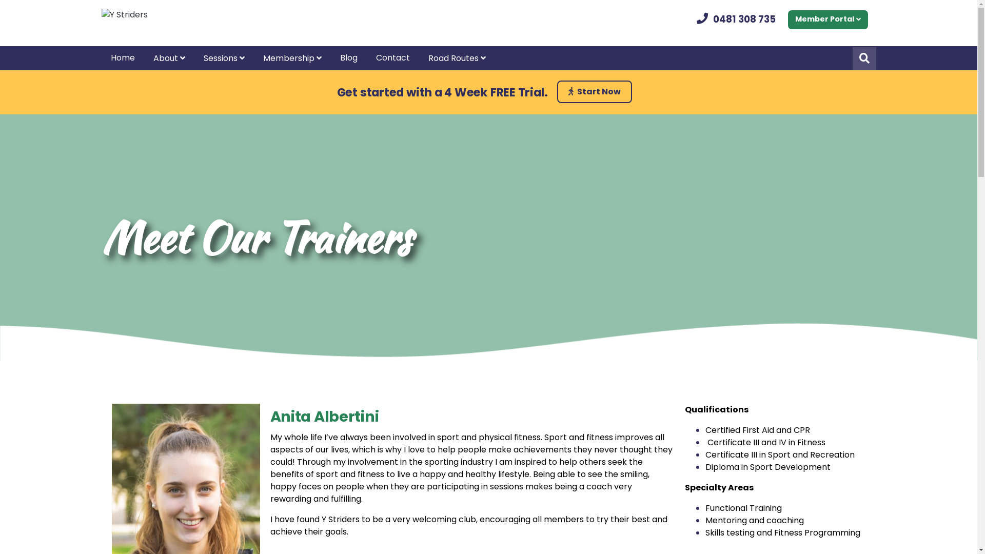 This screenshot has height=554, width=985. Describe the element at coordinates (224, 58) in the screenshot. I see `Sessions` at that location.